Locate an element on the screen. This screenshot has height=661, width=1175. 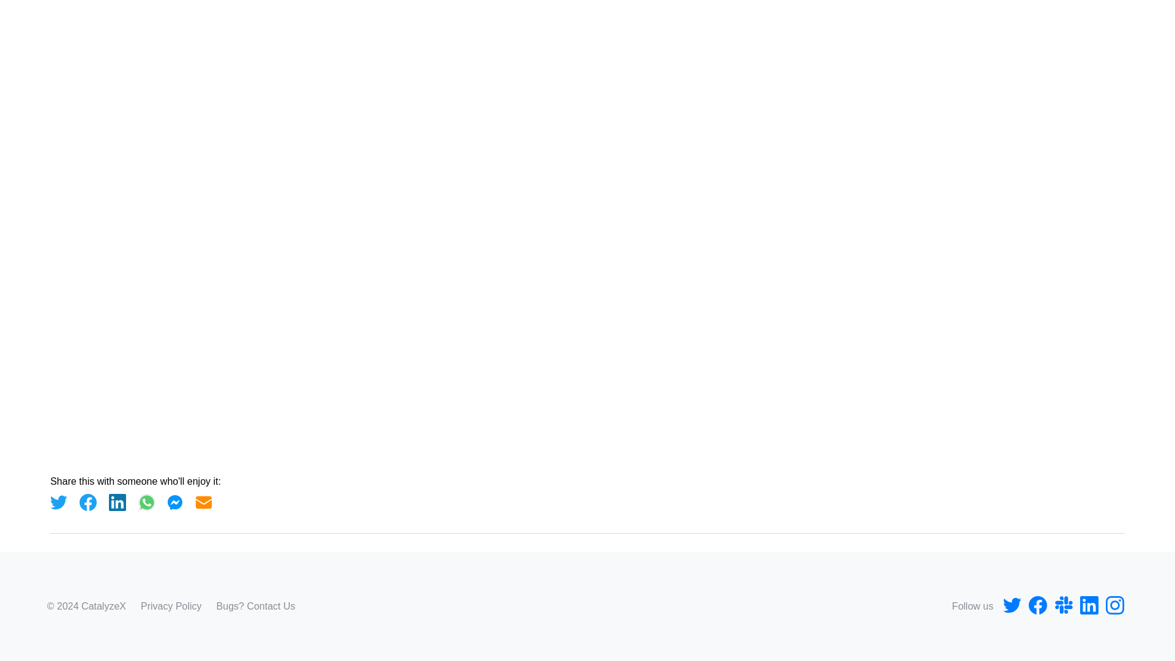
Twitter Icon is located at coordinates (1012, 606).